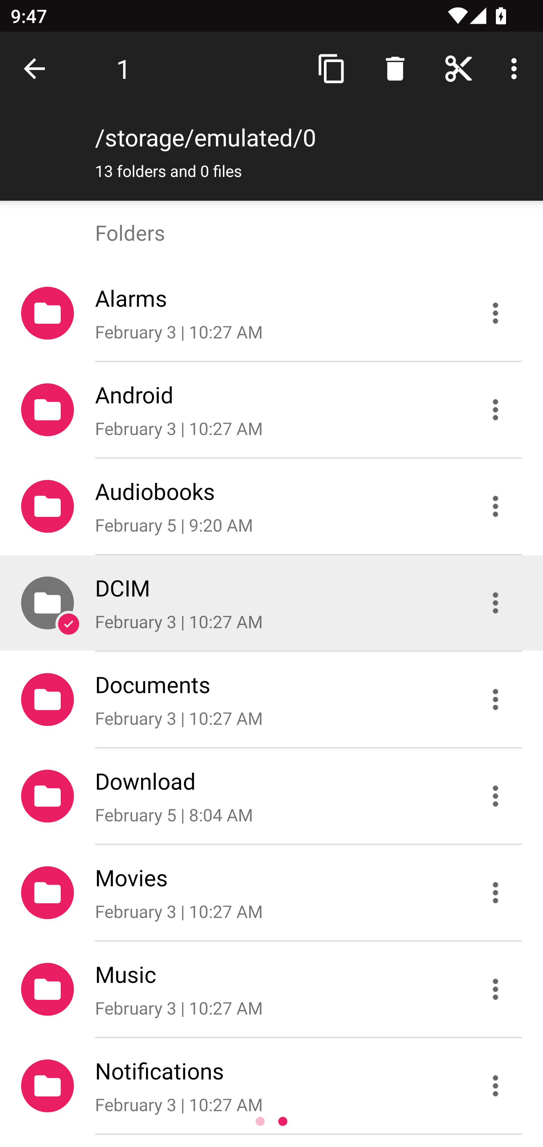  Describe the element at coordinates (271, 796) in the screenshot. I see `Download February 5 | 8:04 AM` at that location.